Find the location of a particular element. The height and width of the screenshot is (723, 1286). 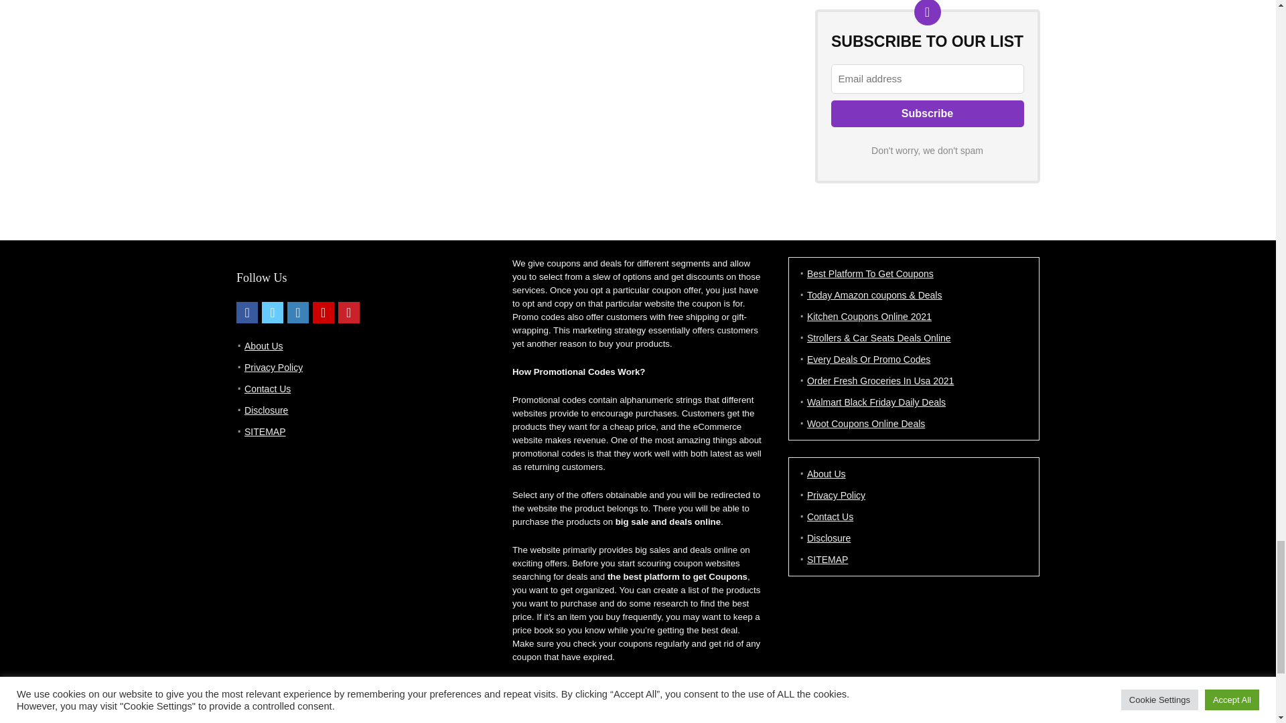

Subscribe is located at coordinates (927, 114).